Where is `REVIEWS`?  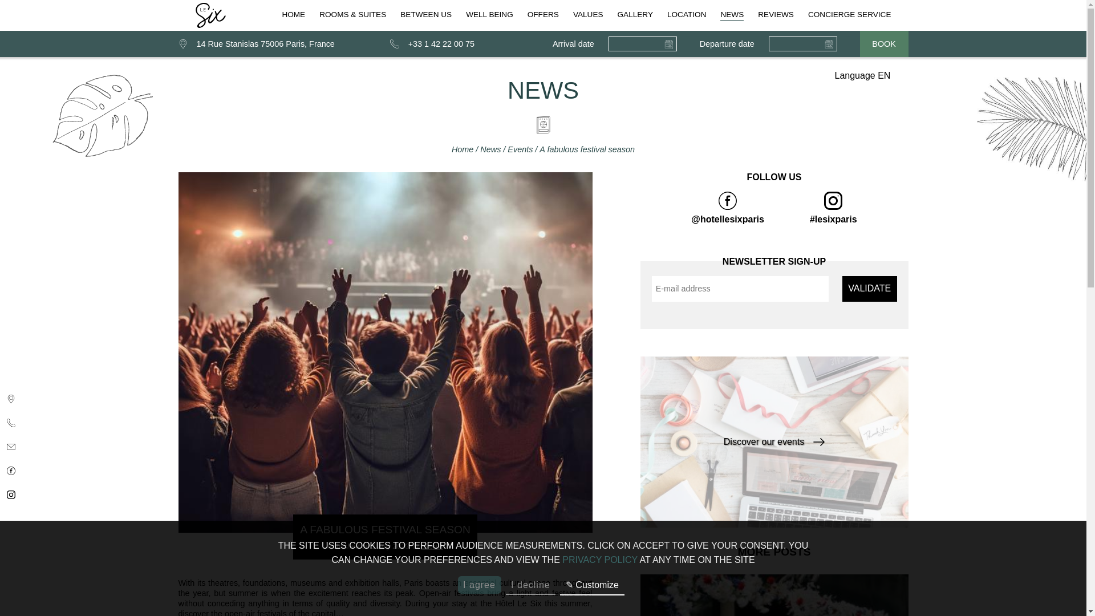
REVIEWS is located at coordinates (776, 15).